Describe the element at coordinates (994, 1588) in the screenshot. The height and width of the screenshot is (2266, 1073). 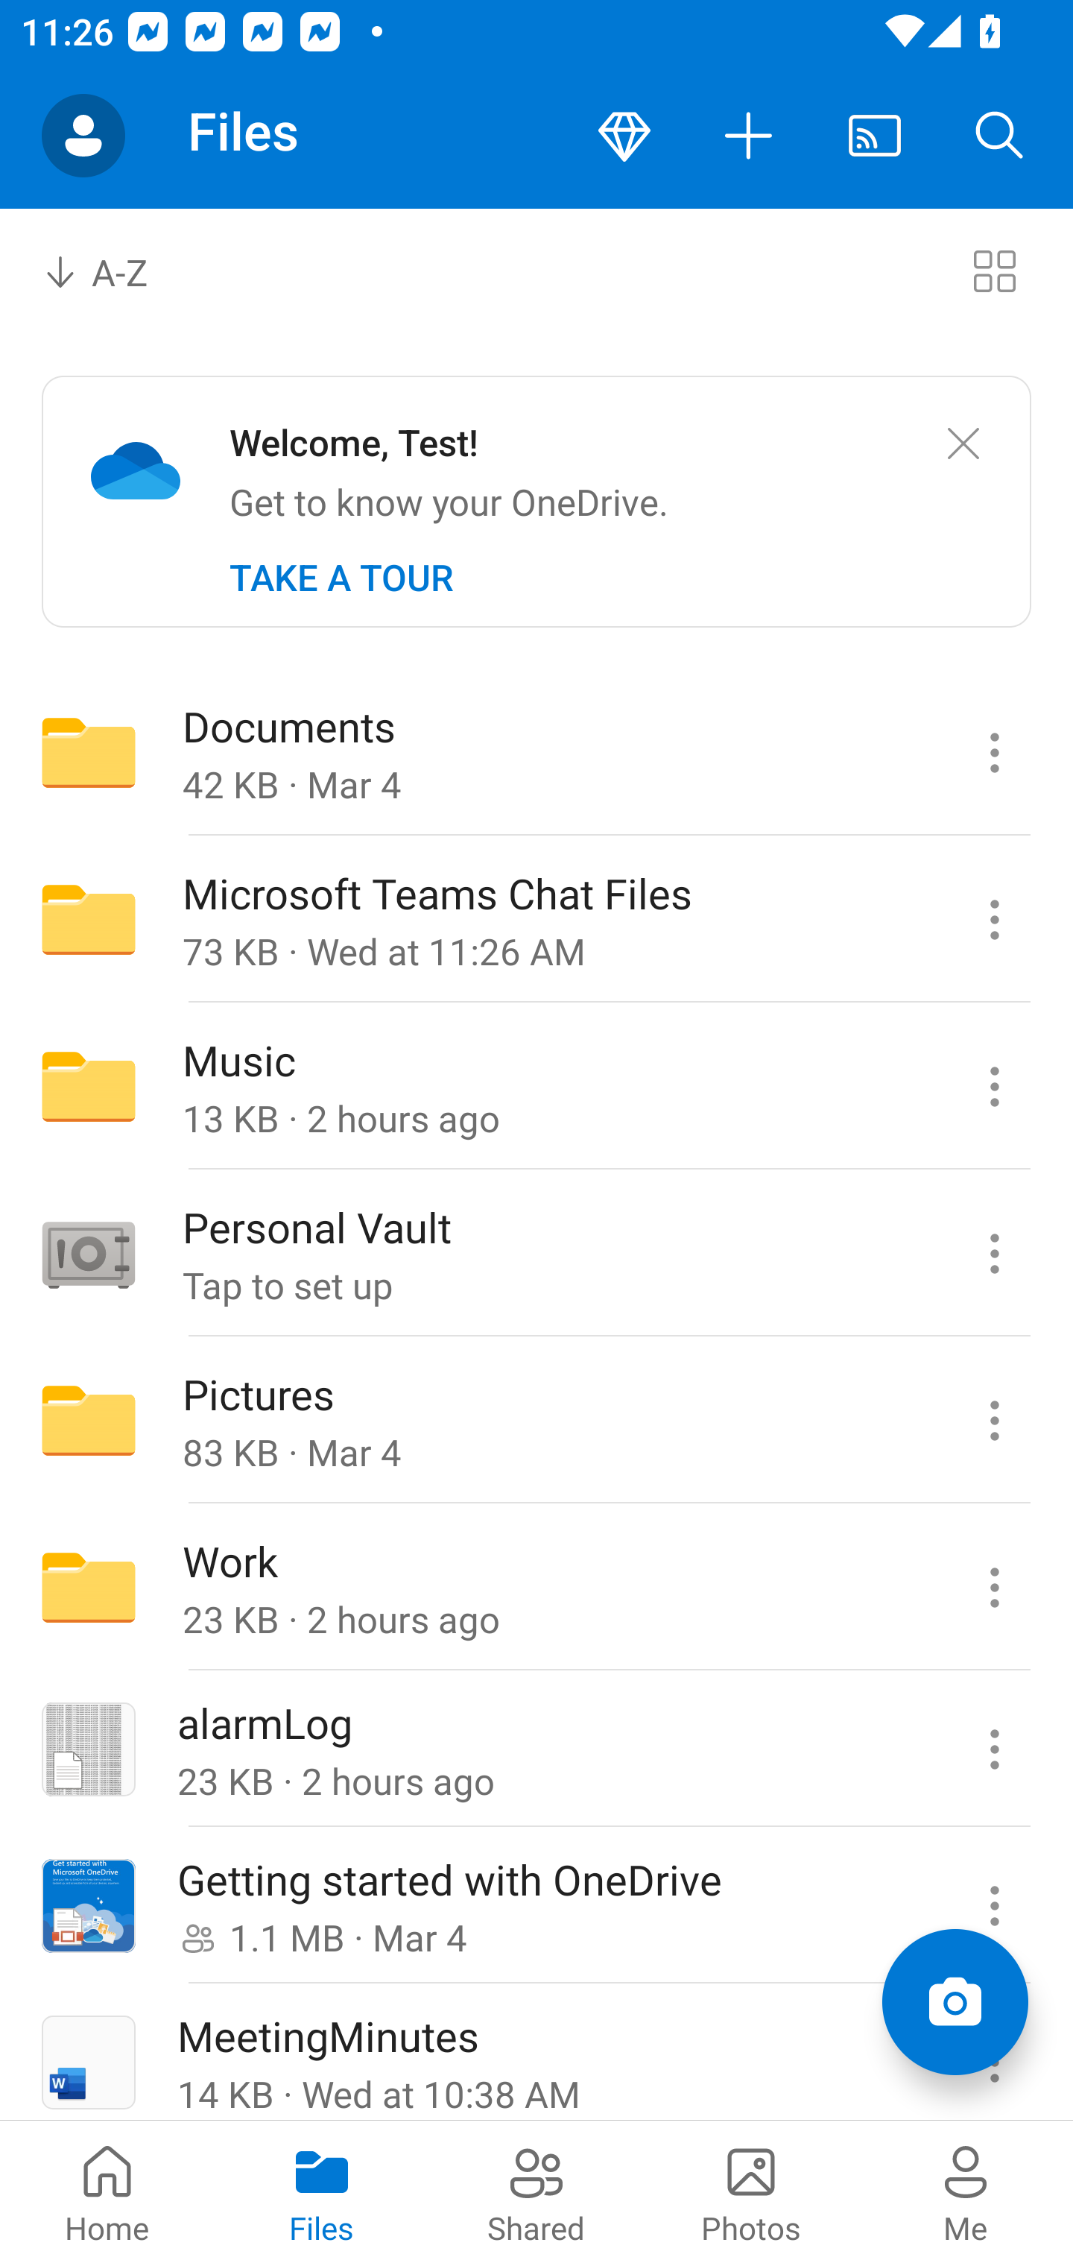
I see `Work commands` at that location.